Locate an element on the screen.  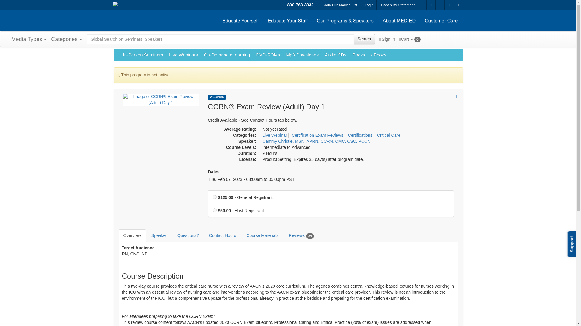
Login is located at coordinates (369, 5).